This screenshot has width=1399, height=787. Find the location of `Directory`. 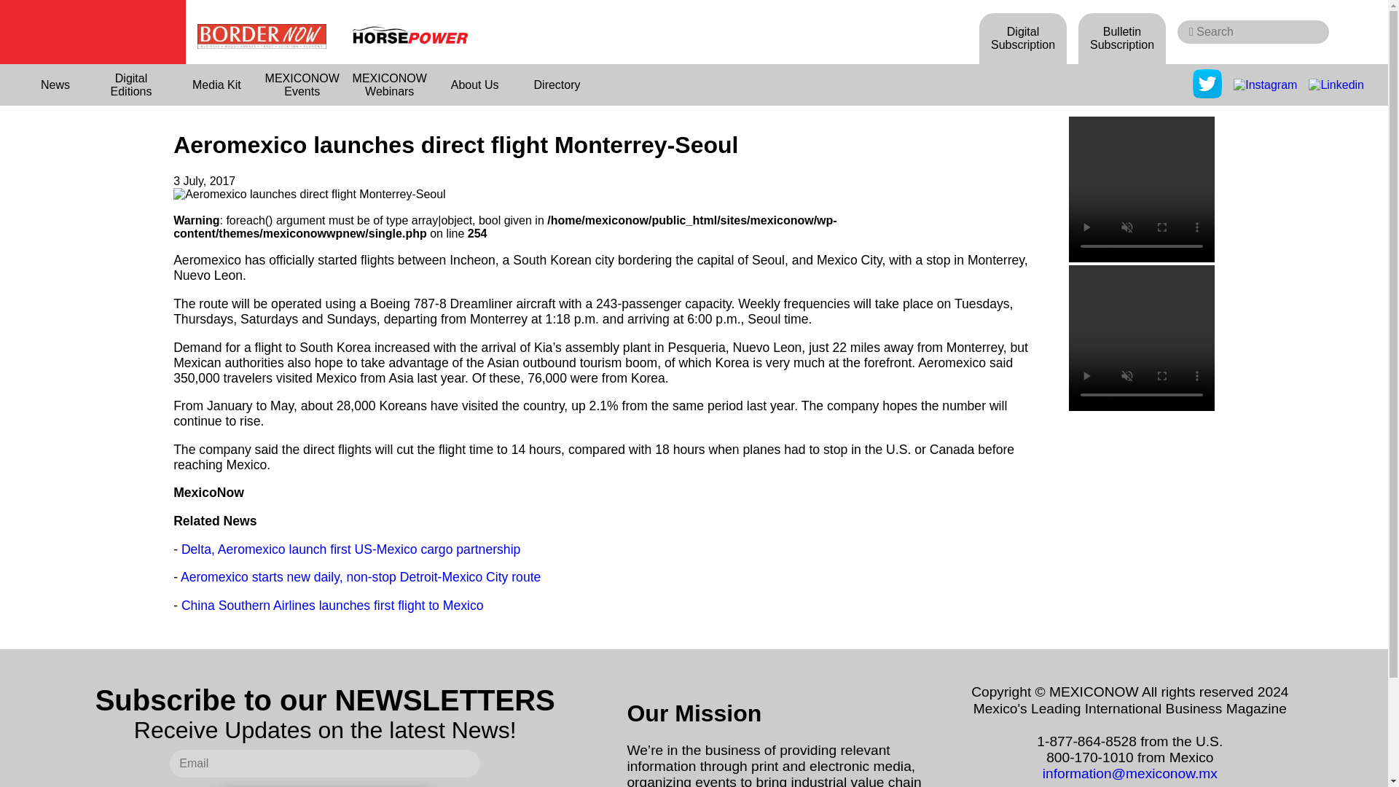

Directory is located at coordinates (557, 85).